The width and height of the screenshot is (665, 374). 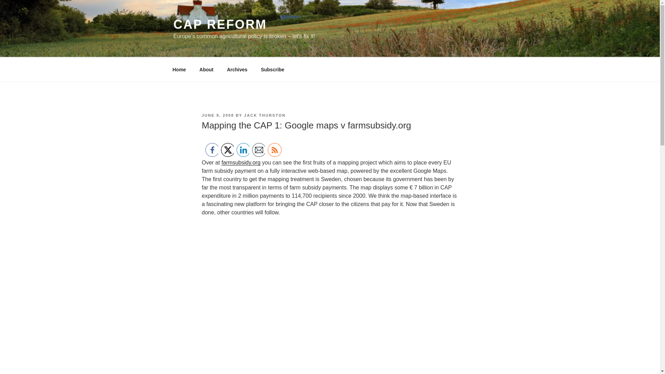 I want to click on TWITTER, so click(x=228, y=150).